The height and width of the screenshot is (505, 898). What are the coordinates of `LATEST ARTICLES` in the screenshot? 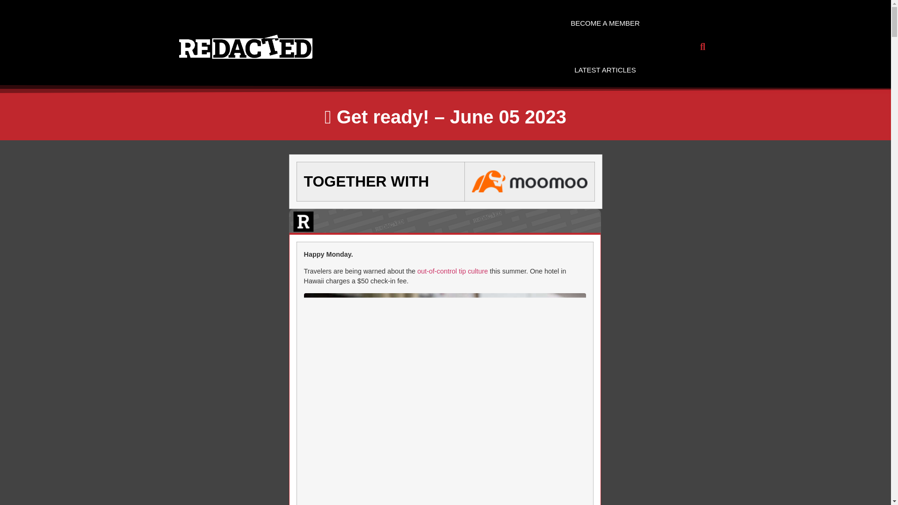 It's located at (605, 70).